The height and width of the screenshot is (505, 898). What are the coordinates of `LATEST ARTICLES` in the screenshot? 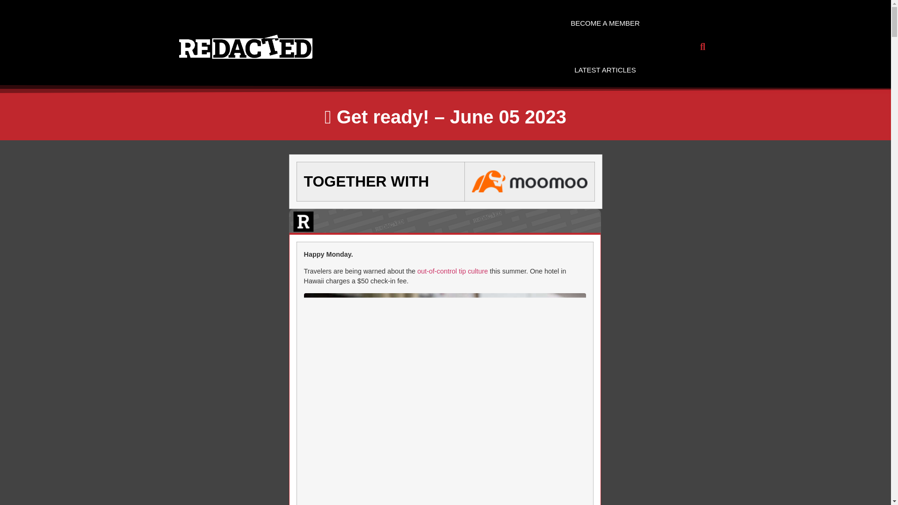 It's located at (605, 70).